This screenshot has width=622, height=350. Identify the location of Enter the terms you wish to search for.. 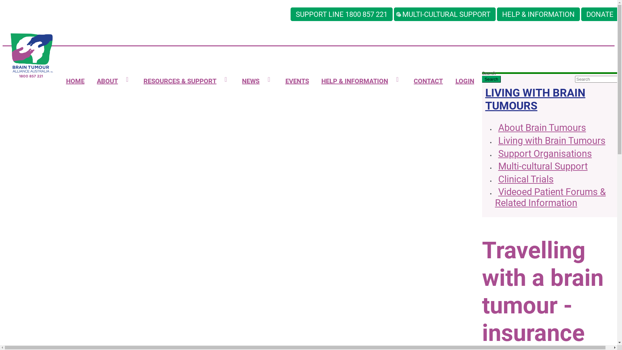
(597, 79).